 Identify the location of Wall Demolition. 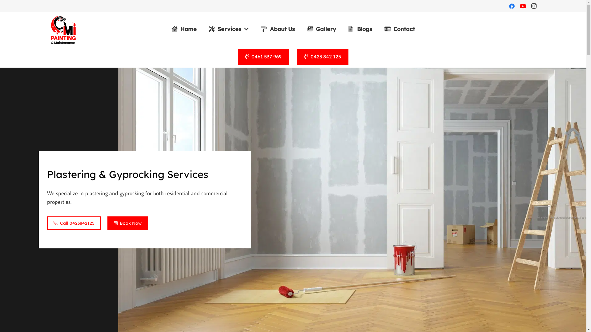
(193, 58).